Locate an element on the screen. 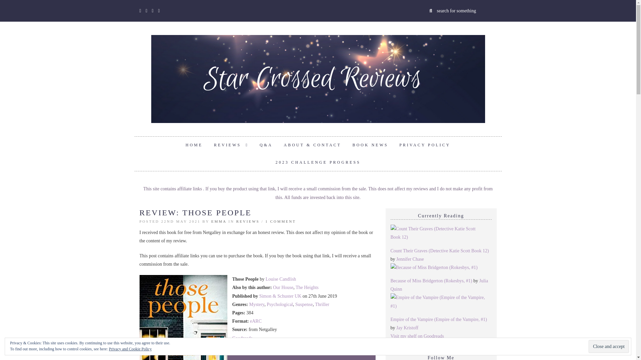 The image size is (641, 360). Louise Candlish is located at coordinates (280, 279).